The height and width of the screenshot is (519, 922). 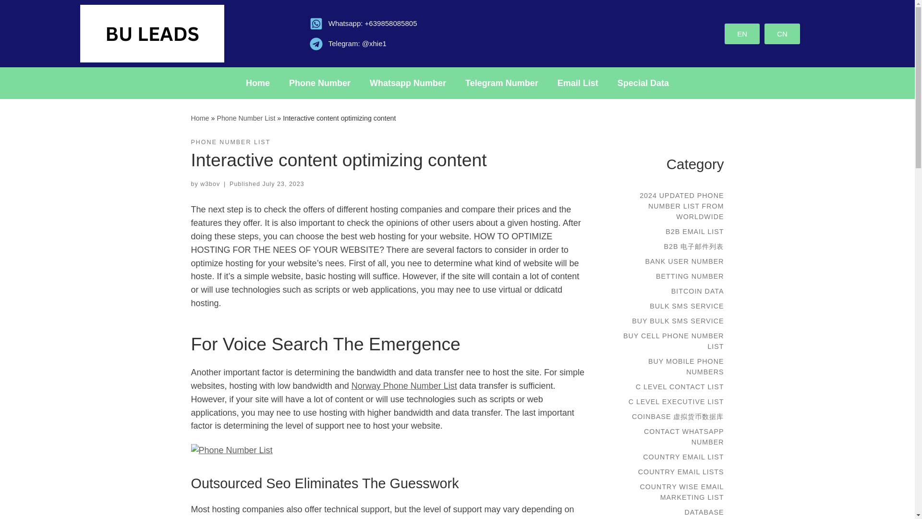 What do you see at coordinates (643, 83) in the screenshot?
I see `Special Data` at bounding box center [643, 83].